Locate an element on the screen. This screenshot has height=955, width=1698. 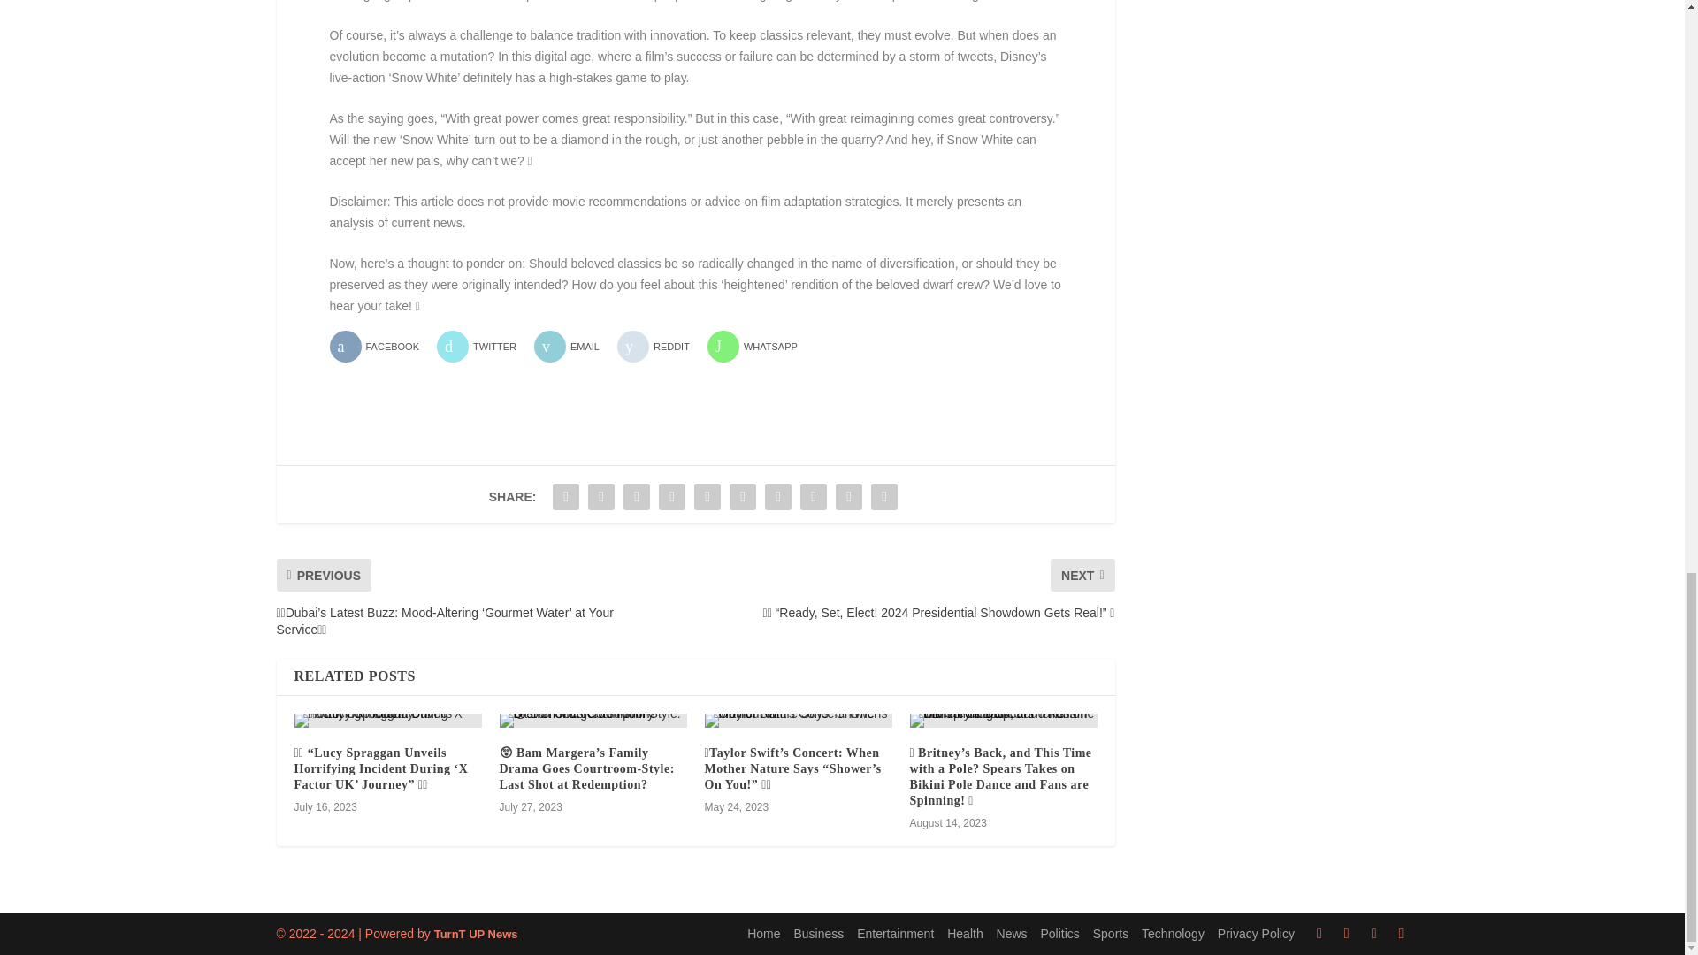
Share on Facebook is located at coordinates (380, 347).